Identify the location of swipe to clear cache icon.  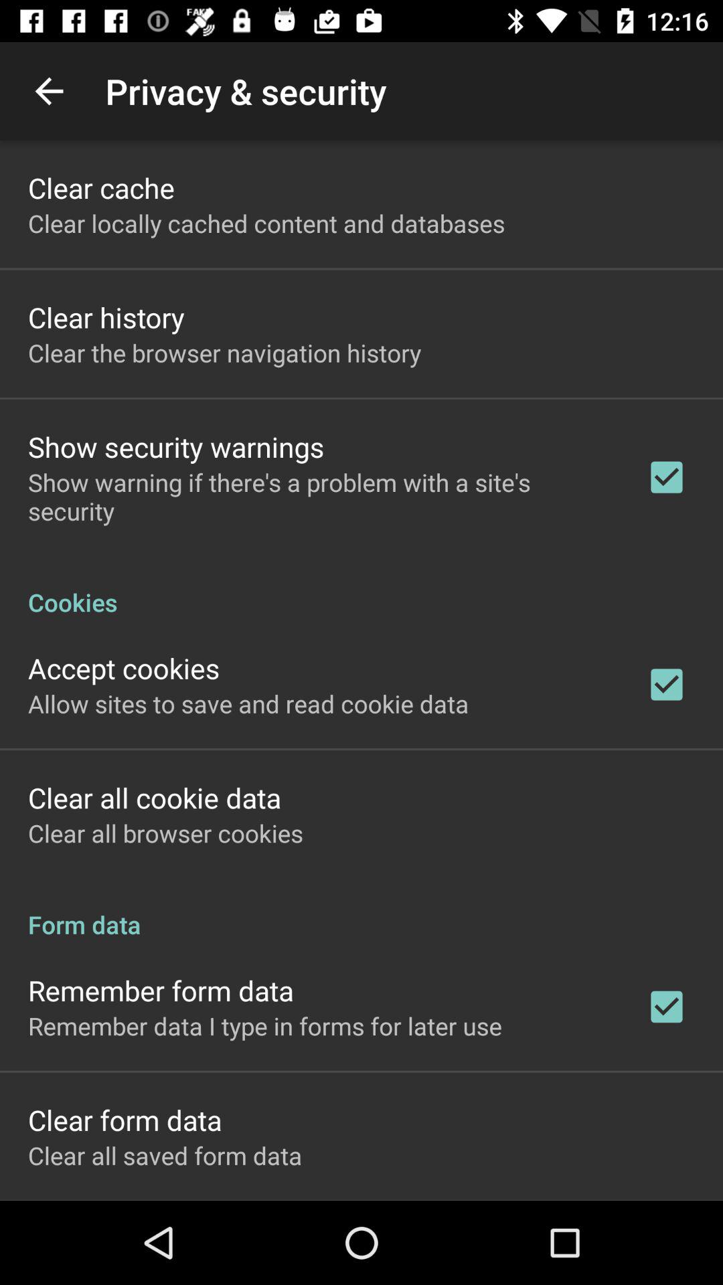
(101, 187).